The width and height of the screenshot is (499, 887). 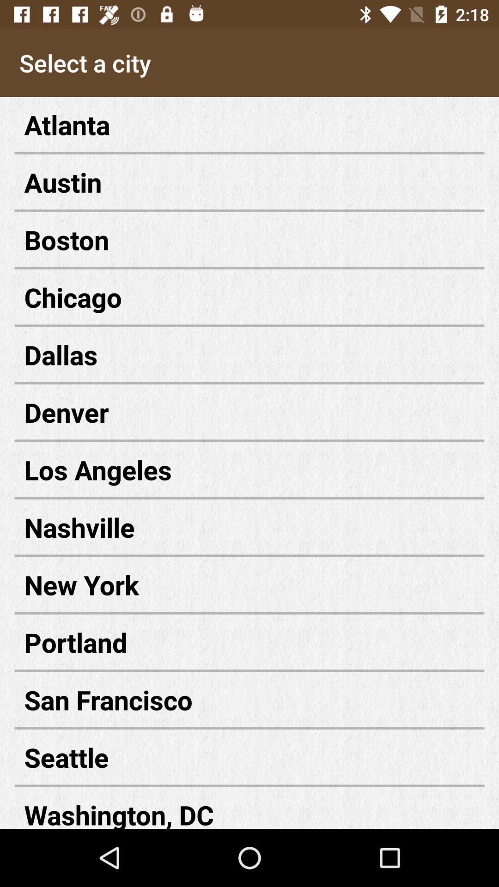 I want to click on turn off the item below austin, so click(x=249, y=239).